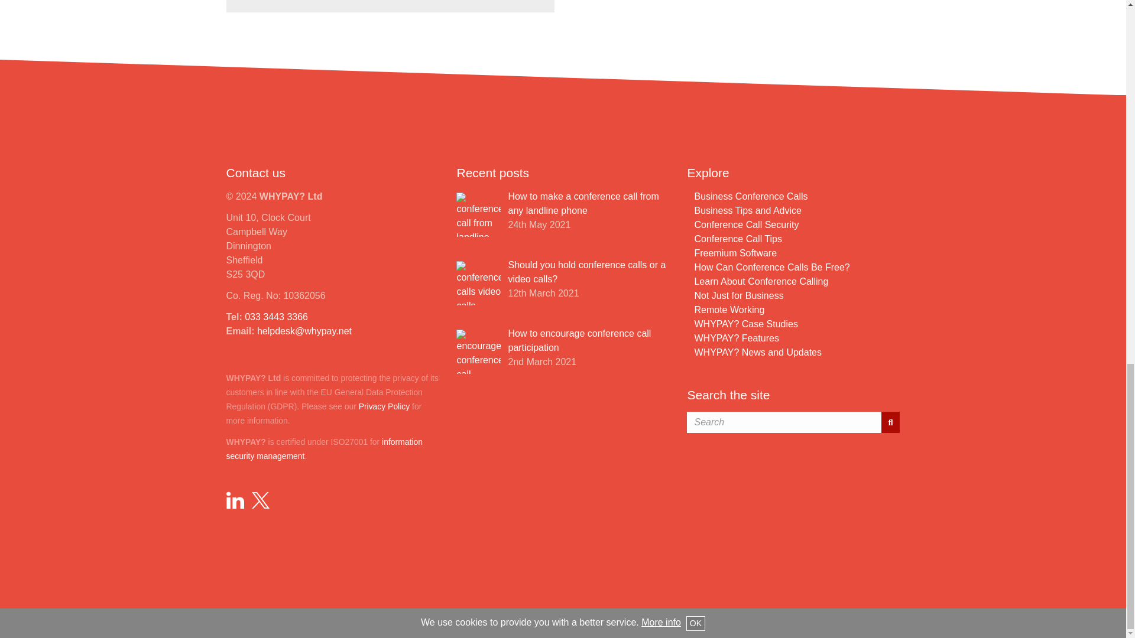 This screenshot has width=1135, height=638. Describe the element at coordinates (747, 210) in the screenshot. I see `Business Tips and Advice` at that location.